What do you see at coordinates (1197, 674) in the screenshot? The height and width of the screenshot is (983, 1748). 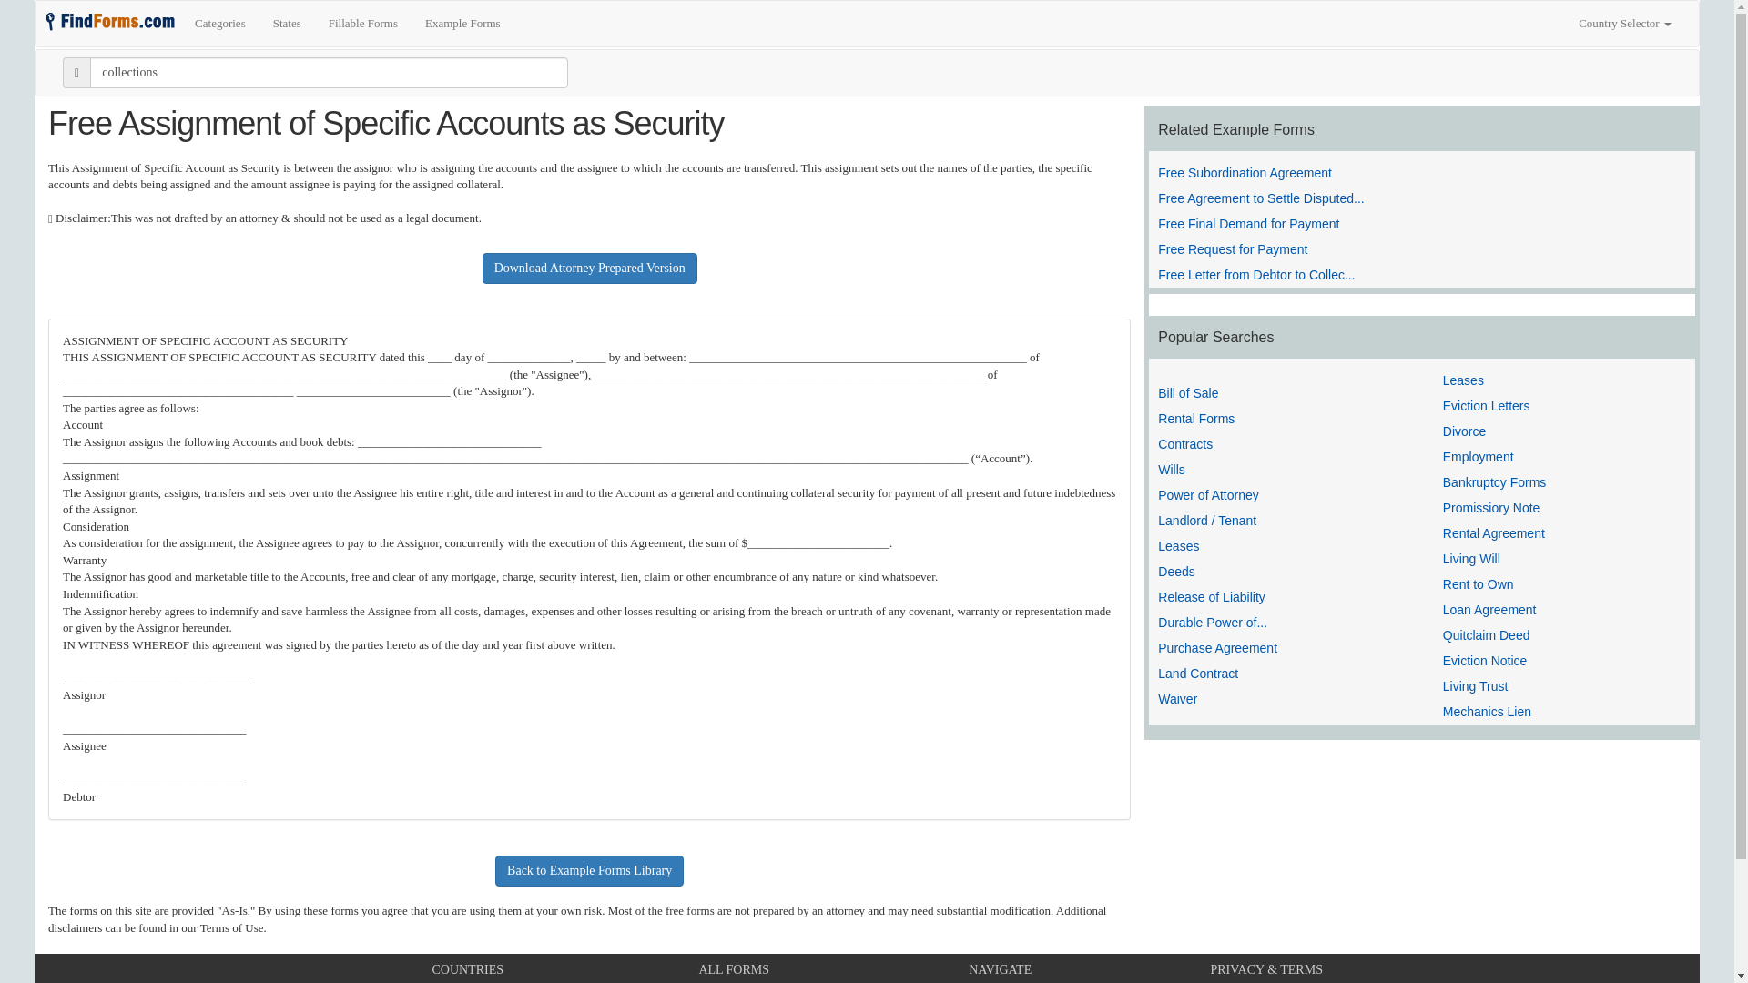 I see `Land Contract` at bounding box center [1197, 674].